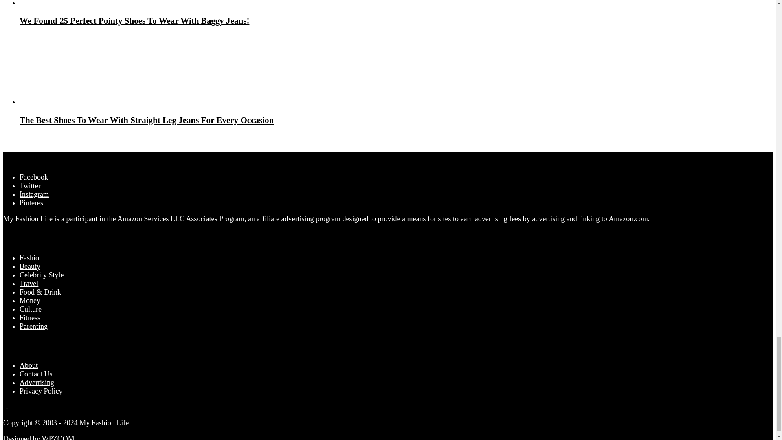 This screenshot has height=440, width=782. Describe the element at coordinates (33, 203) in the screenshot. I see `Pinterest` at that location.